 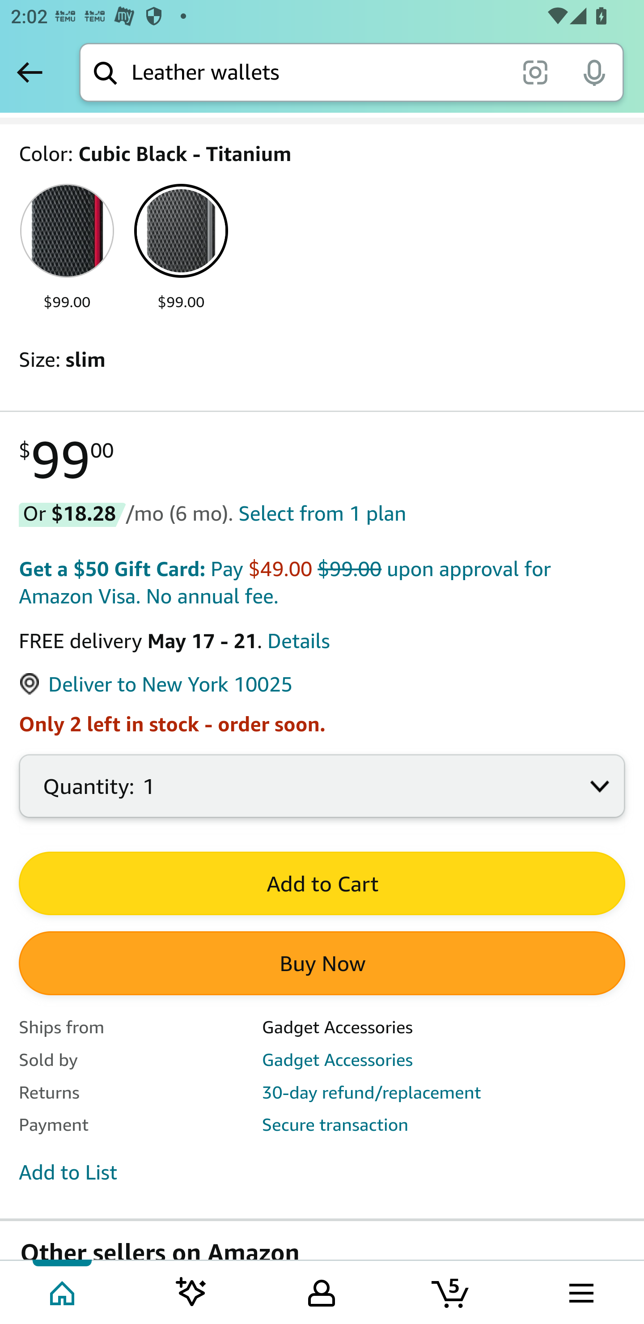 I want to click on Home Tab 1 of 5, so click(x=64, y=1291).